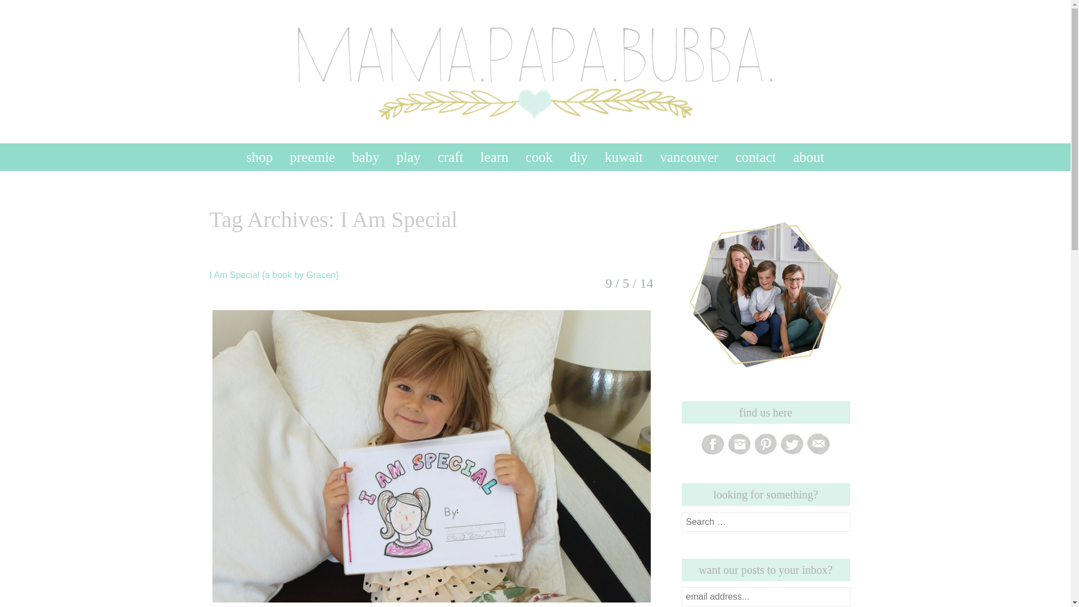  Describe the element at coordinates (623, 156) in the screenshot. I see `kuwait` at that location.